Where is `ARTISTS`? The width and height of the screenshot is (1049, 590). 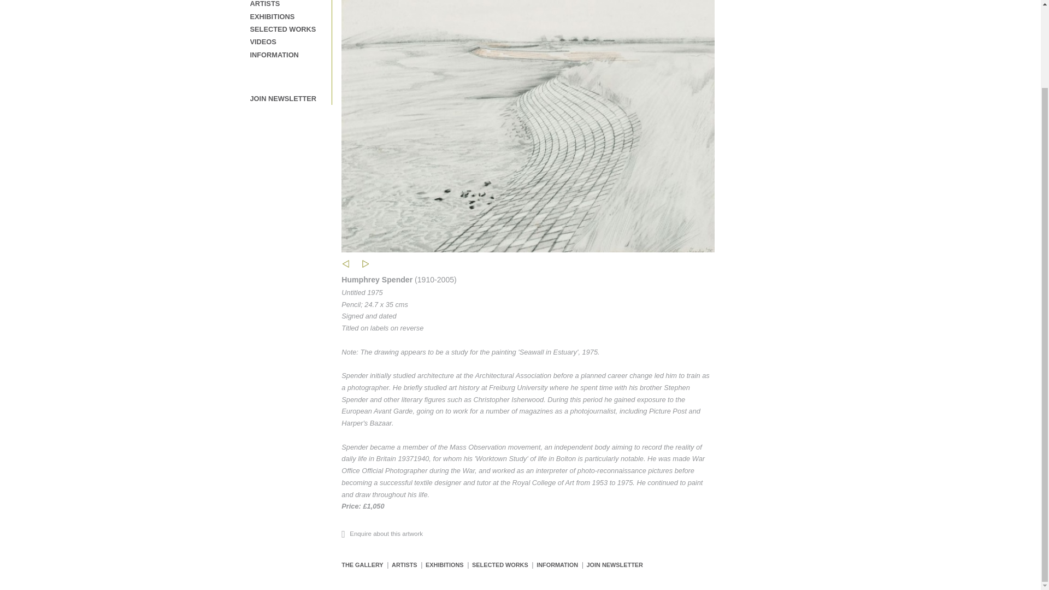
ARTISTS is located at coordinates (265, 4).